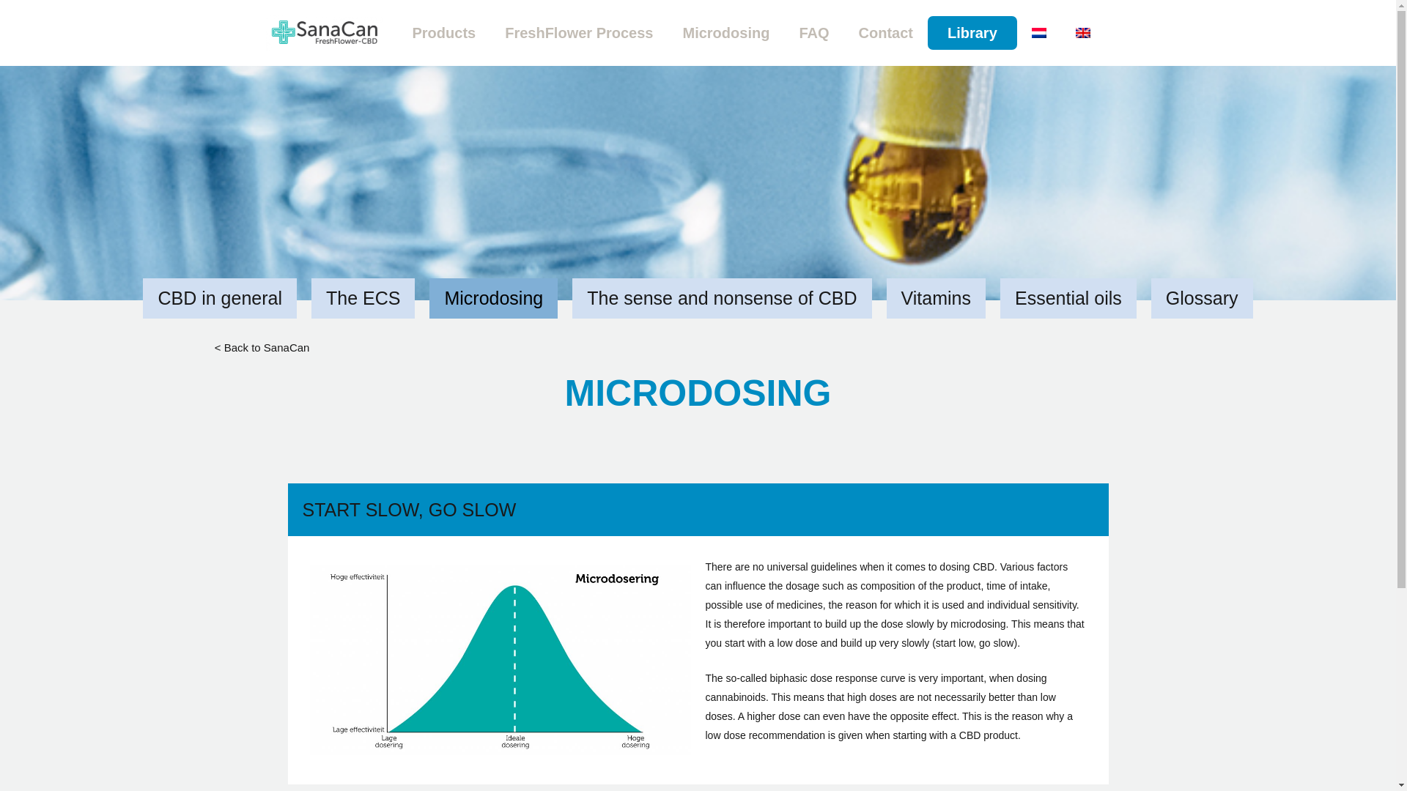 The image size is (1407, 791). I want to click on The ECS, so click(363, 299).